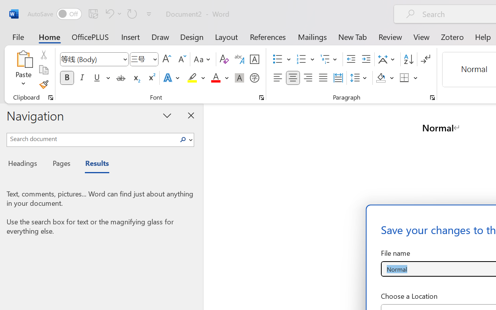  I want to click on Underline, so click(97, 78).